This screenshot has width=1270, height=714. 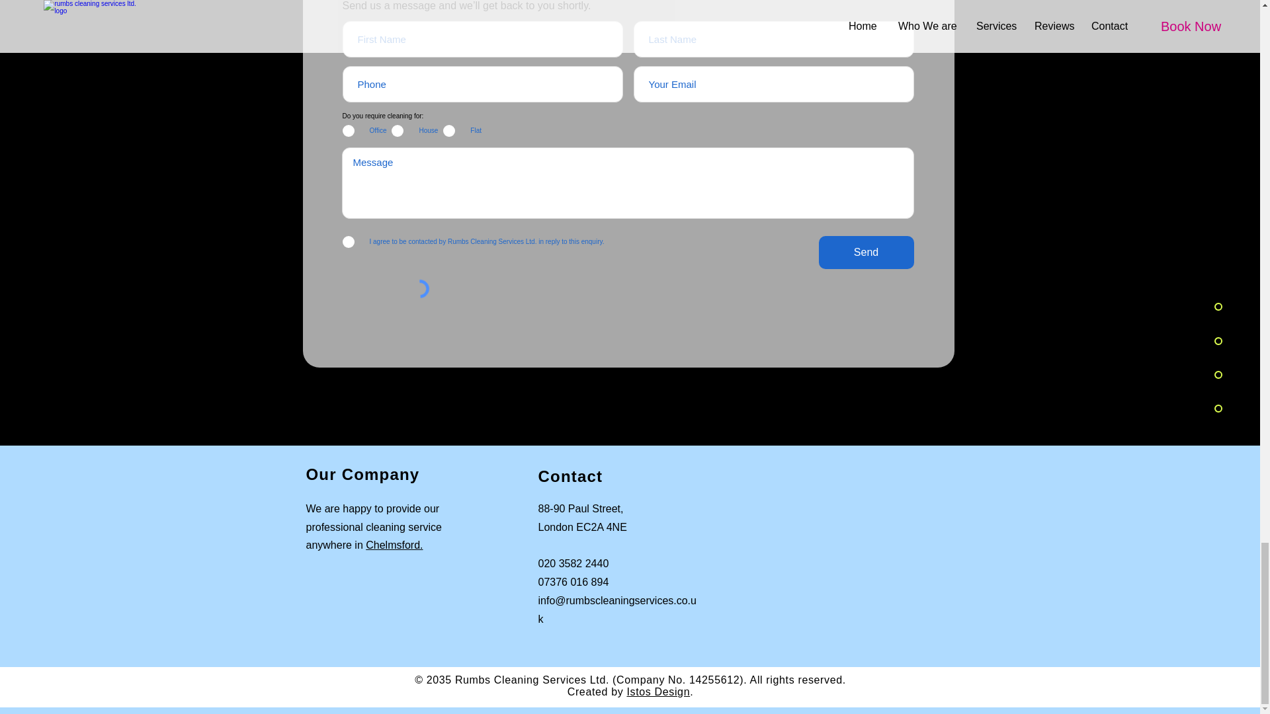 What do you see at coordinates (867, 253) in the screenshot?
I see `Send` at bounding box center [867, 253].